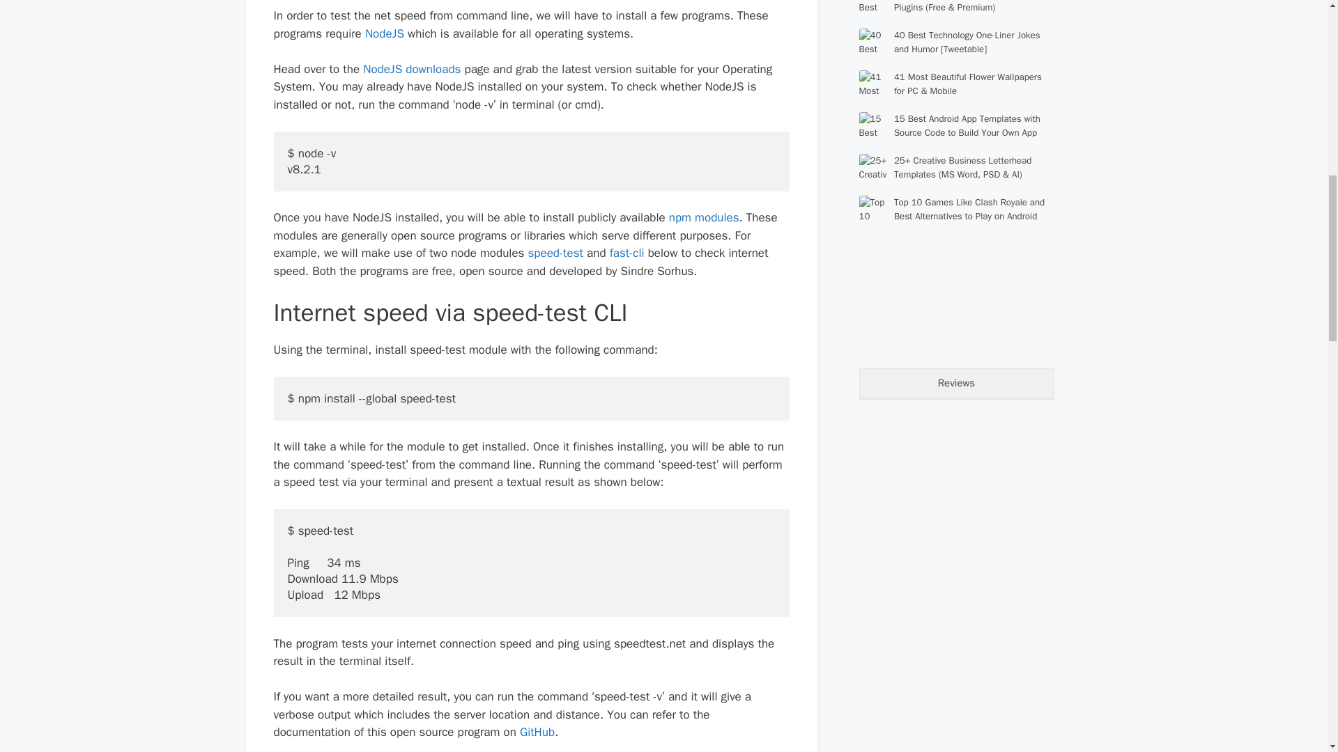  I want to click on NodeJS downloads, so click(411, 69).